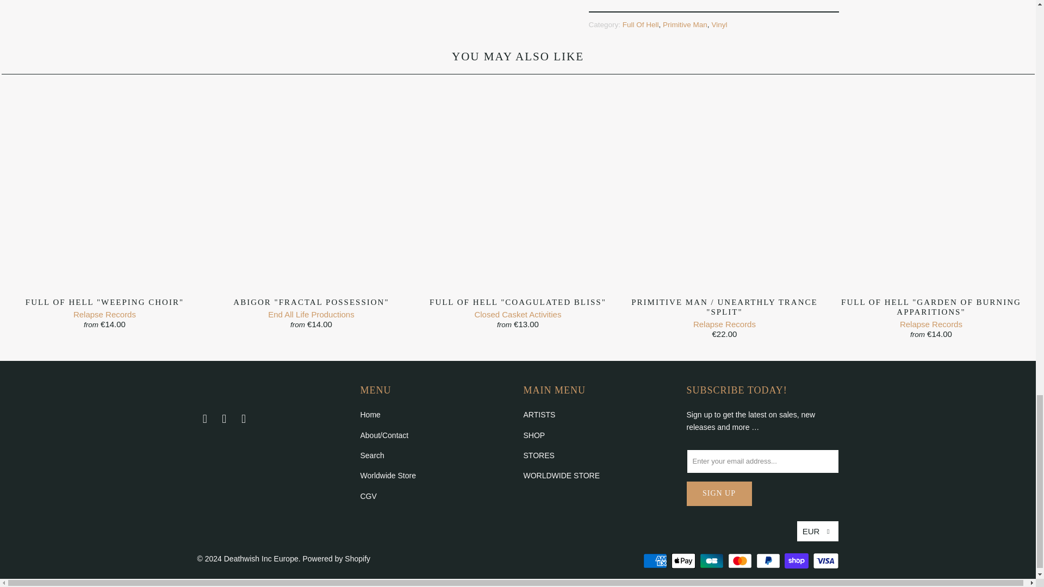 The width and height of the screenshot is (1044, 587). Describe the element at coordinates (825, 561) in the screenshot. I see `Visa` at that location.